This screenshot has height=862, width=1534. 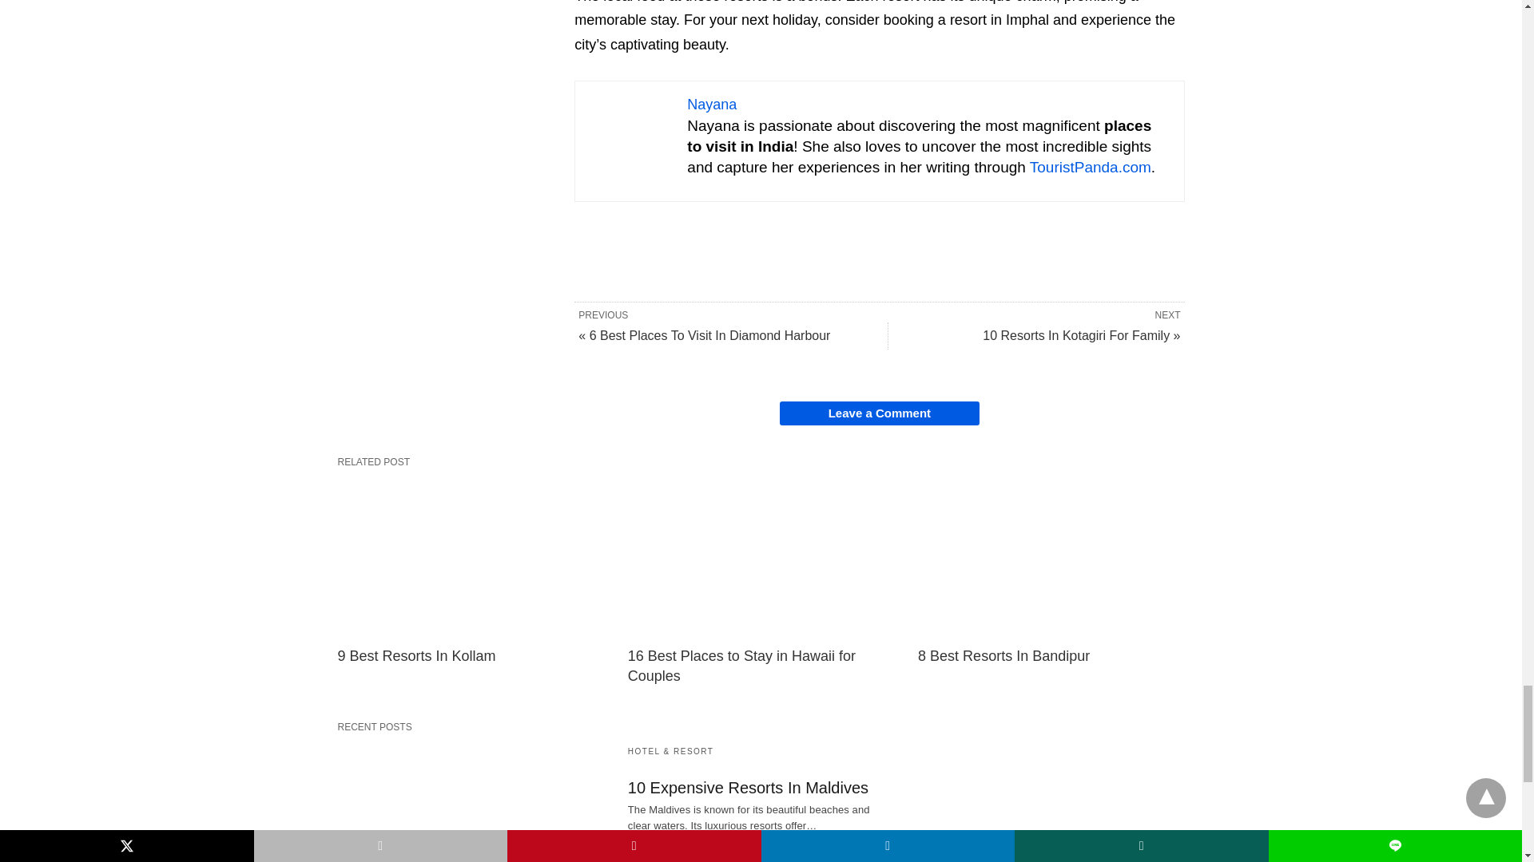 What do you see at coordinates (711, 104) in the screenshot?
I see `Nayana` at bounding box center [711, 104].